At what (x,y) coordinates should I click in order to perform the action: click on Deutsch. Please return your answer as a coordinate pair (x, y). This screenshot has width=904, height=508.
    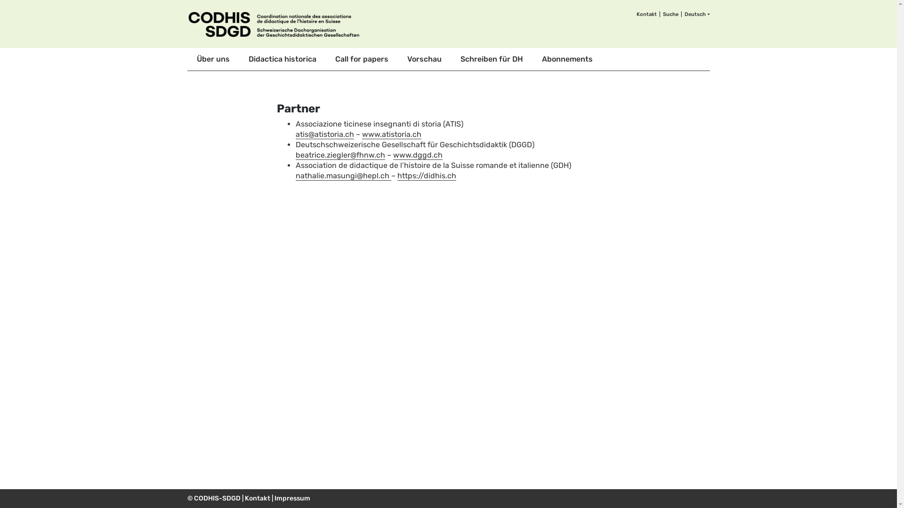
    Looking at the image, I should click on (697, 15).